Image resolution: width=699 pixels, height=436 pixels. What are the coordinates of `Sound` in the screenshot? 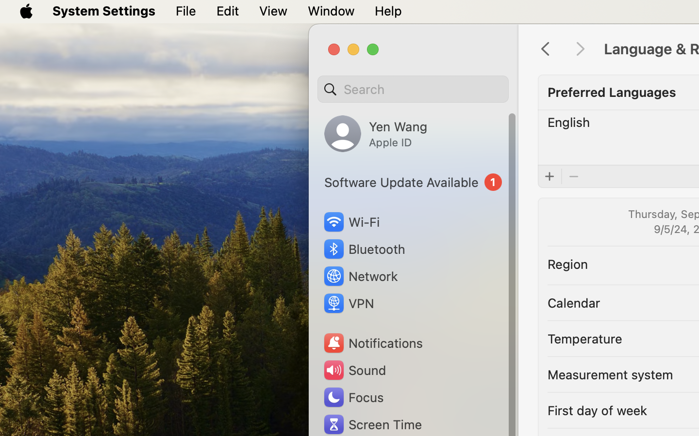 It's located at (354, 370).